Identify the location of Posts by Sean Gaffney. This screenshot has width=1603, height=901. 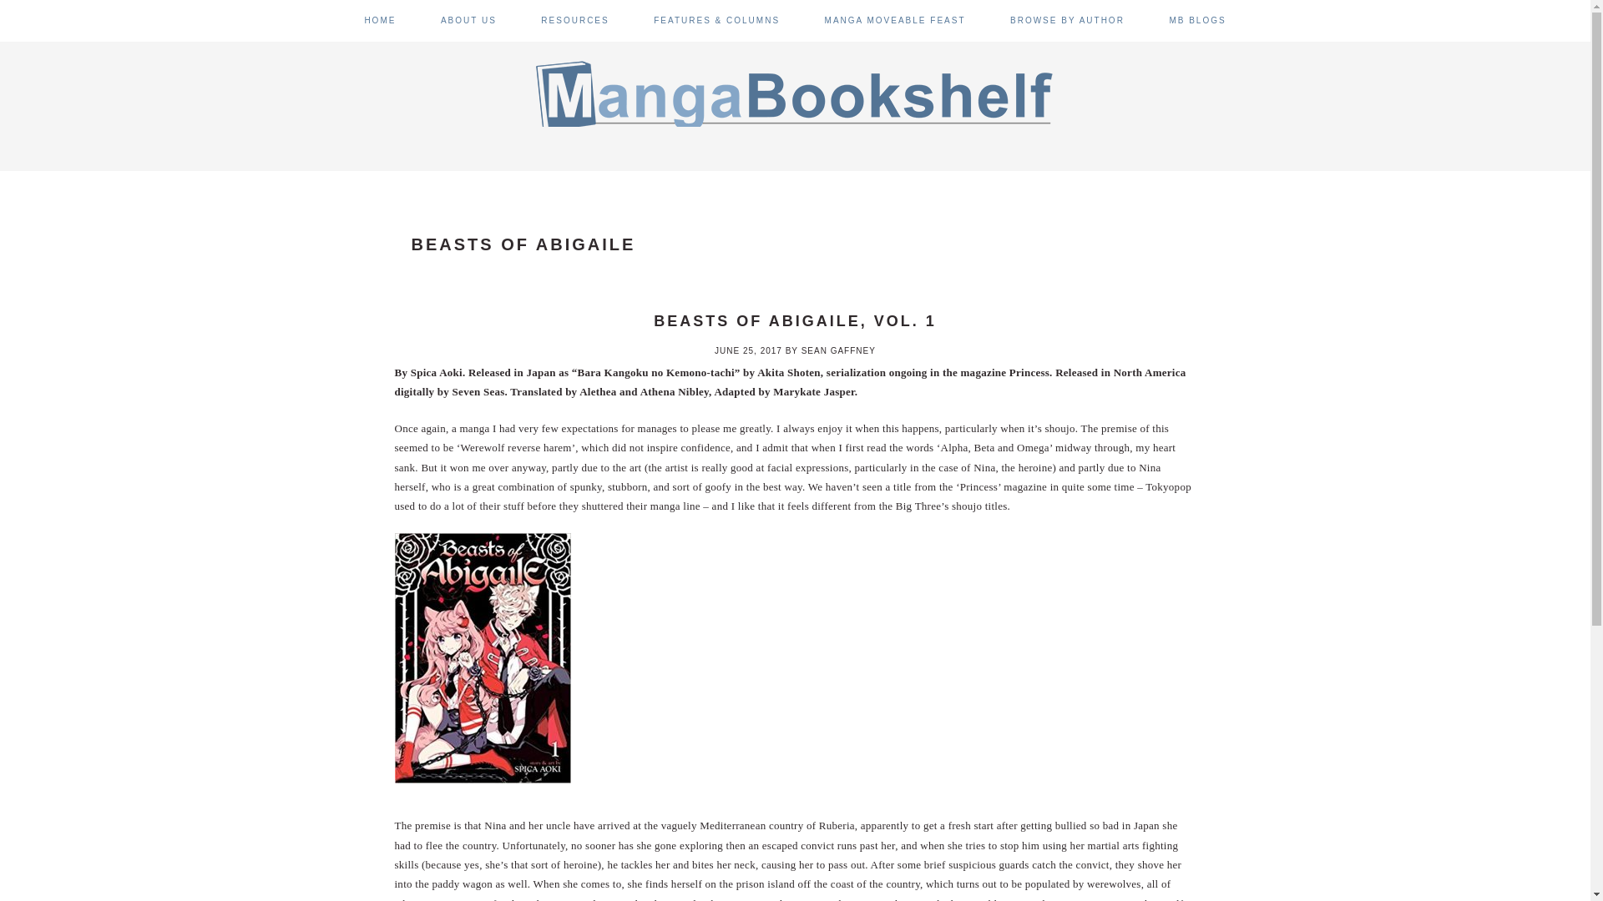
(838, 350).